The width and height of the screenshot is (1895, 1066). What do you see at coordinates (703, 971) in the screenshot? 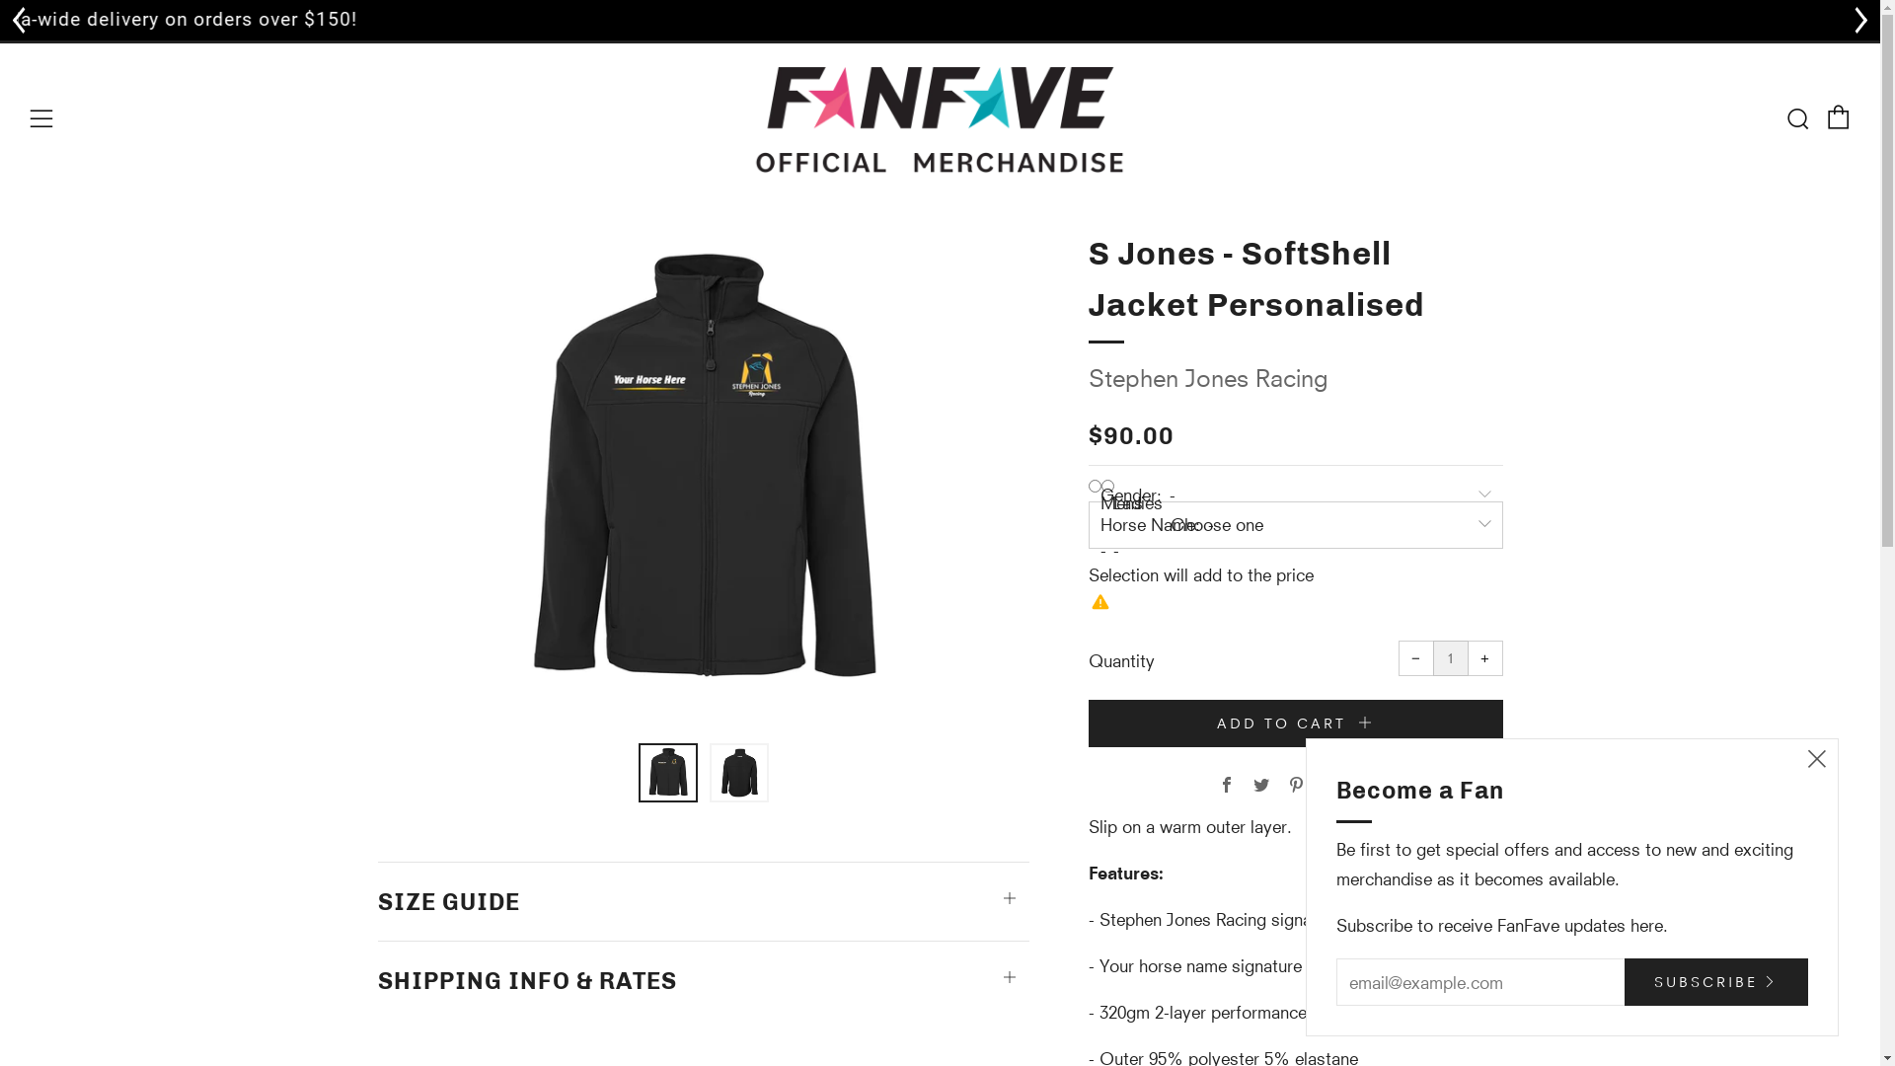
I see `SHIPPING INFO & RATES
Open tab` at bounding box center [703, 971].